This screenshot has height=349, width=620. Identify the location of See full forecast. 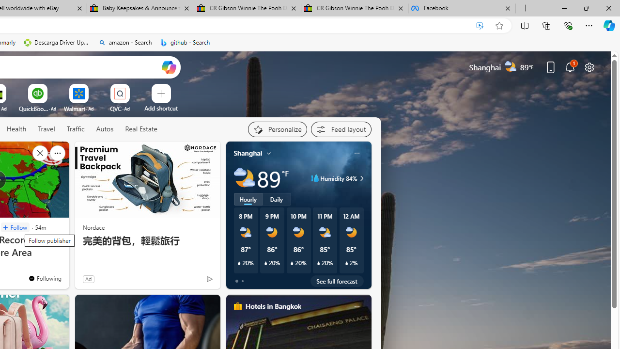
(337, 281).